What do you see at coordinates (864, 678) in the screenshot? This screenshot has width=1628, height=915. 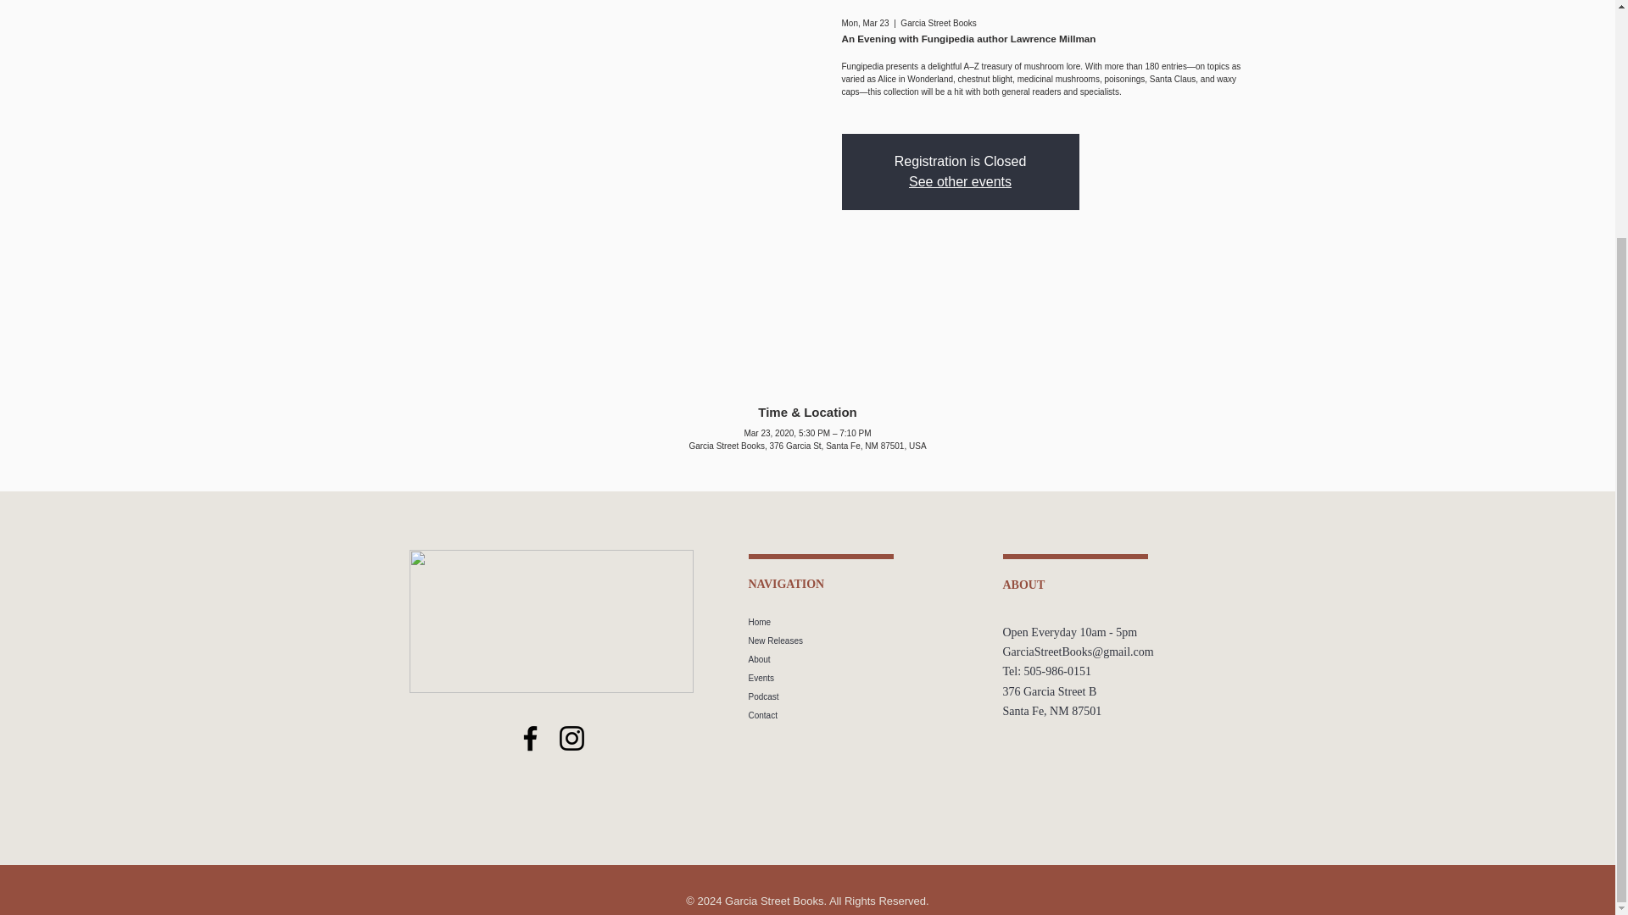 I see `Events` at bounding box center [864, 678].